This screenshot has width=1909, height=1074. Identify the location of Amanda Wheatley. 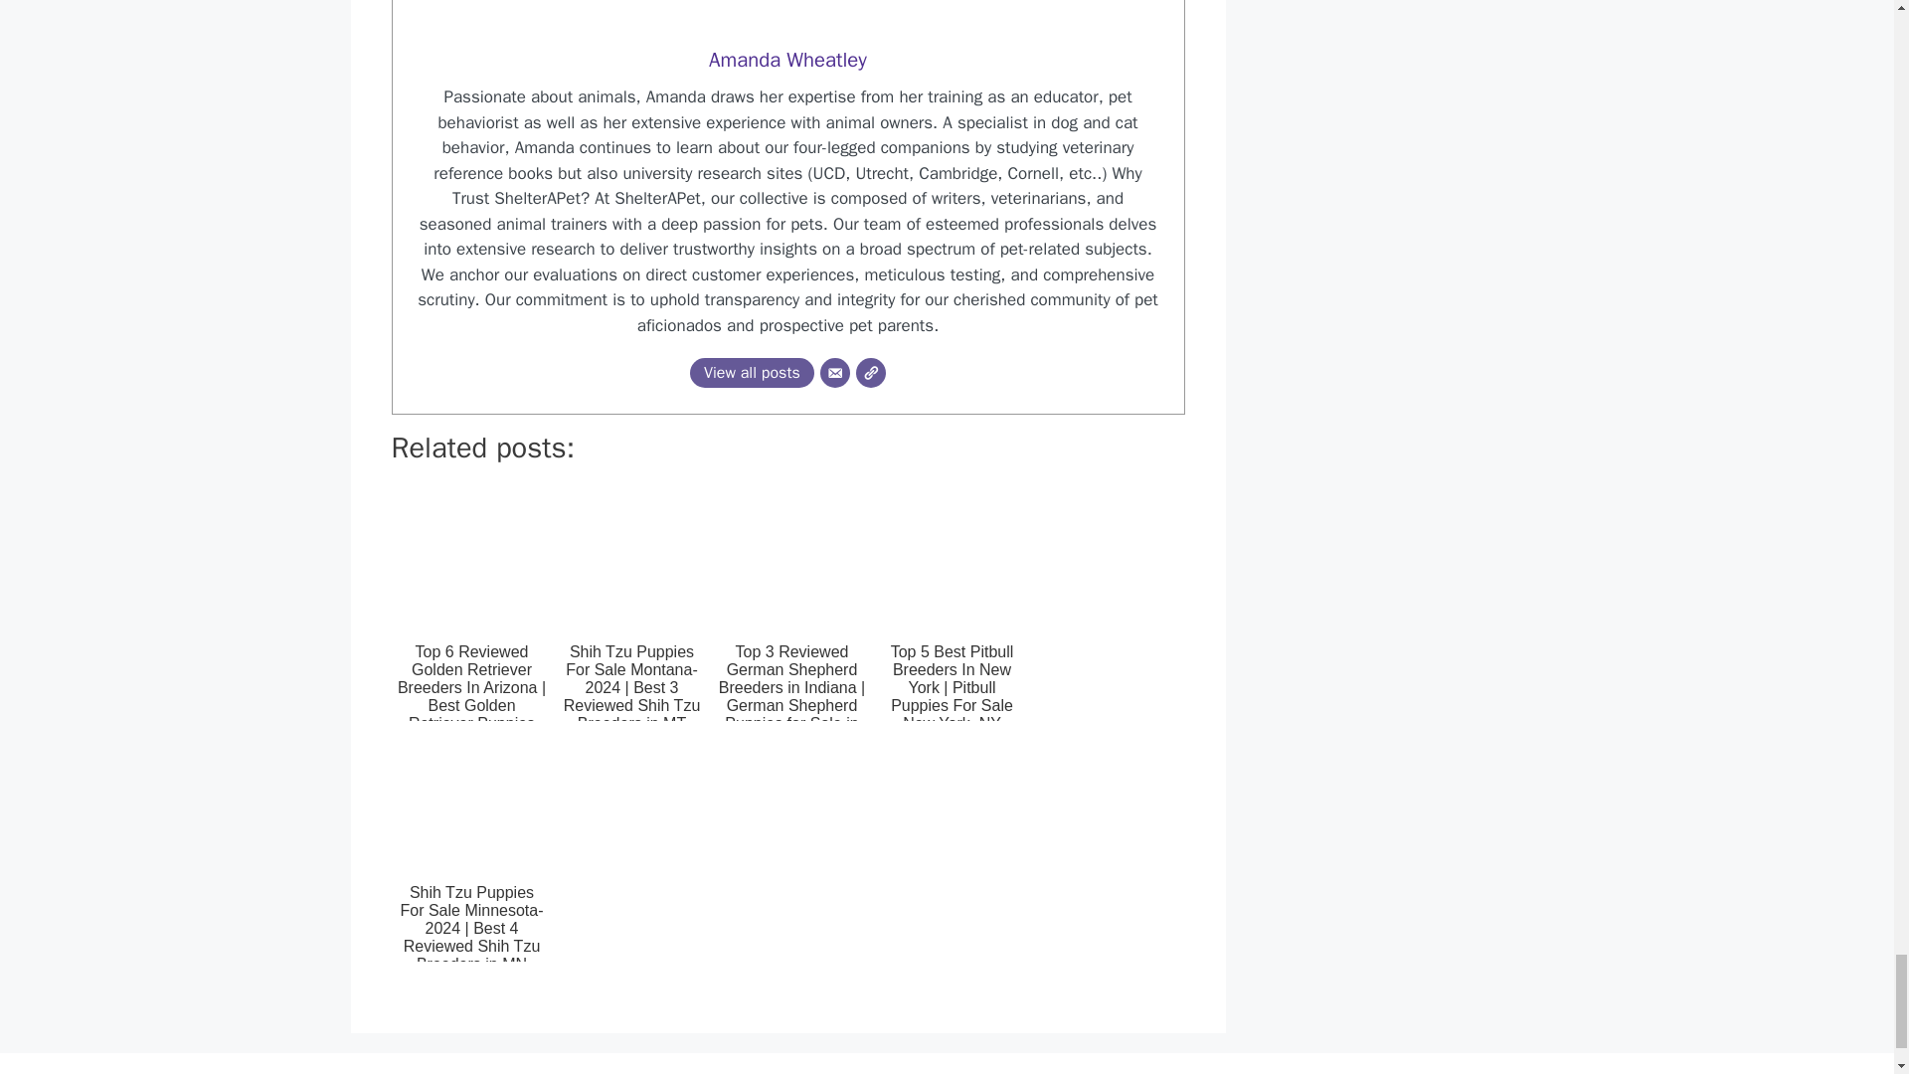
(787, 59).